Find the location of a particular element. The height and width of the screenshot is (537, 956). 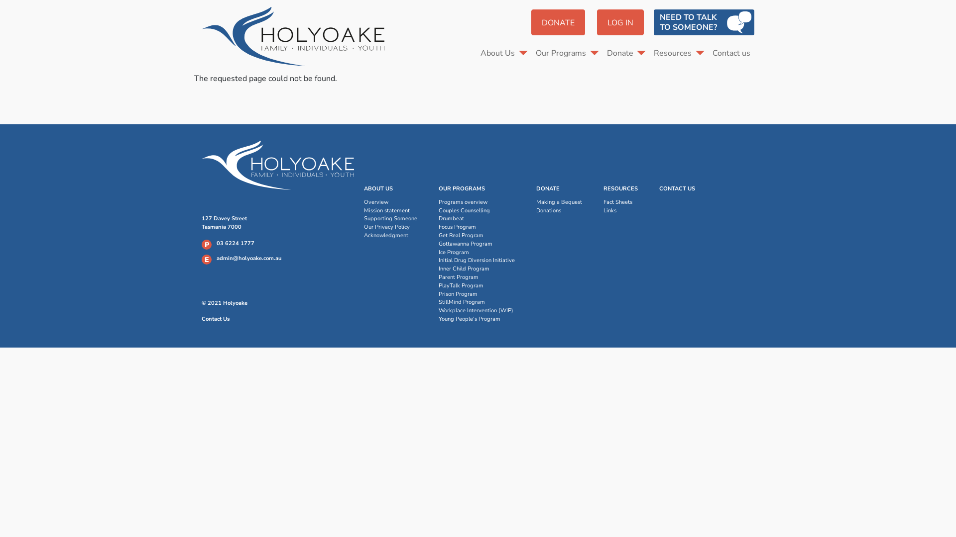

Contact us is located at coordinates (731, 53).